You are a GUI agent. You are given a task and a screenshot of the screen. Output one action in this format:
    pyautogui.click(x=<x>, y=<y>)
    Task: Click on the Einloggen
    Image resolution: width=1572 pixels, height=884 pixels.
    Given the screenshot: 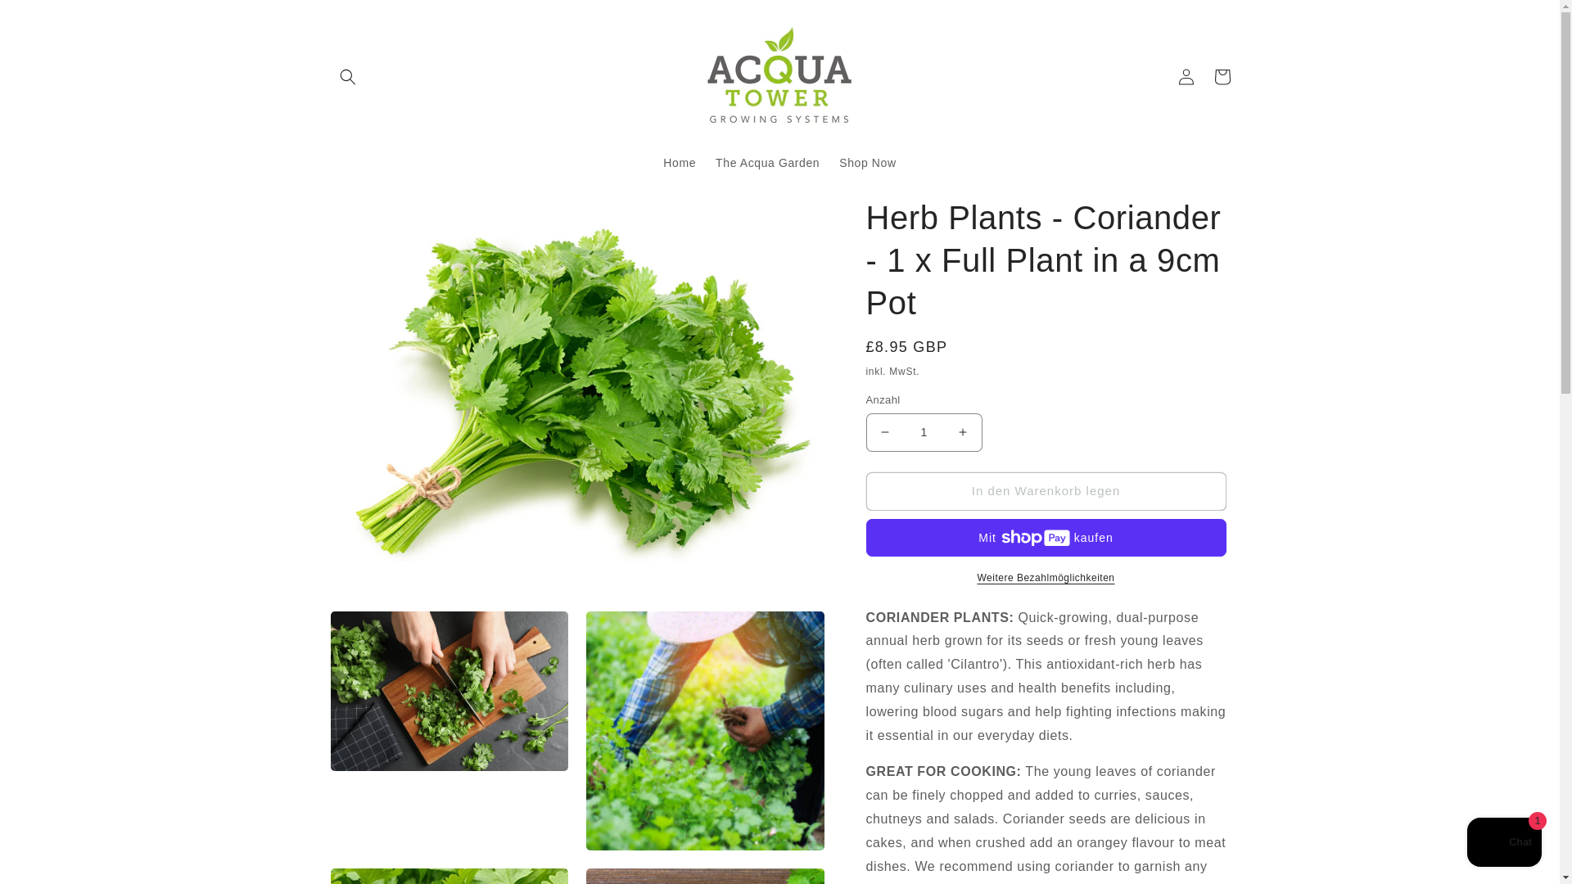 What is the action you would take?
    pyautogui.click(x=1186, y=77)
    